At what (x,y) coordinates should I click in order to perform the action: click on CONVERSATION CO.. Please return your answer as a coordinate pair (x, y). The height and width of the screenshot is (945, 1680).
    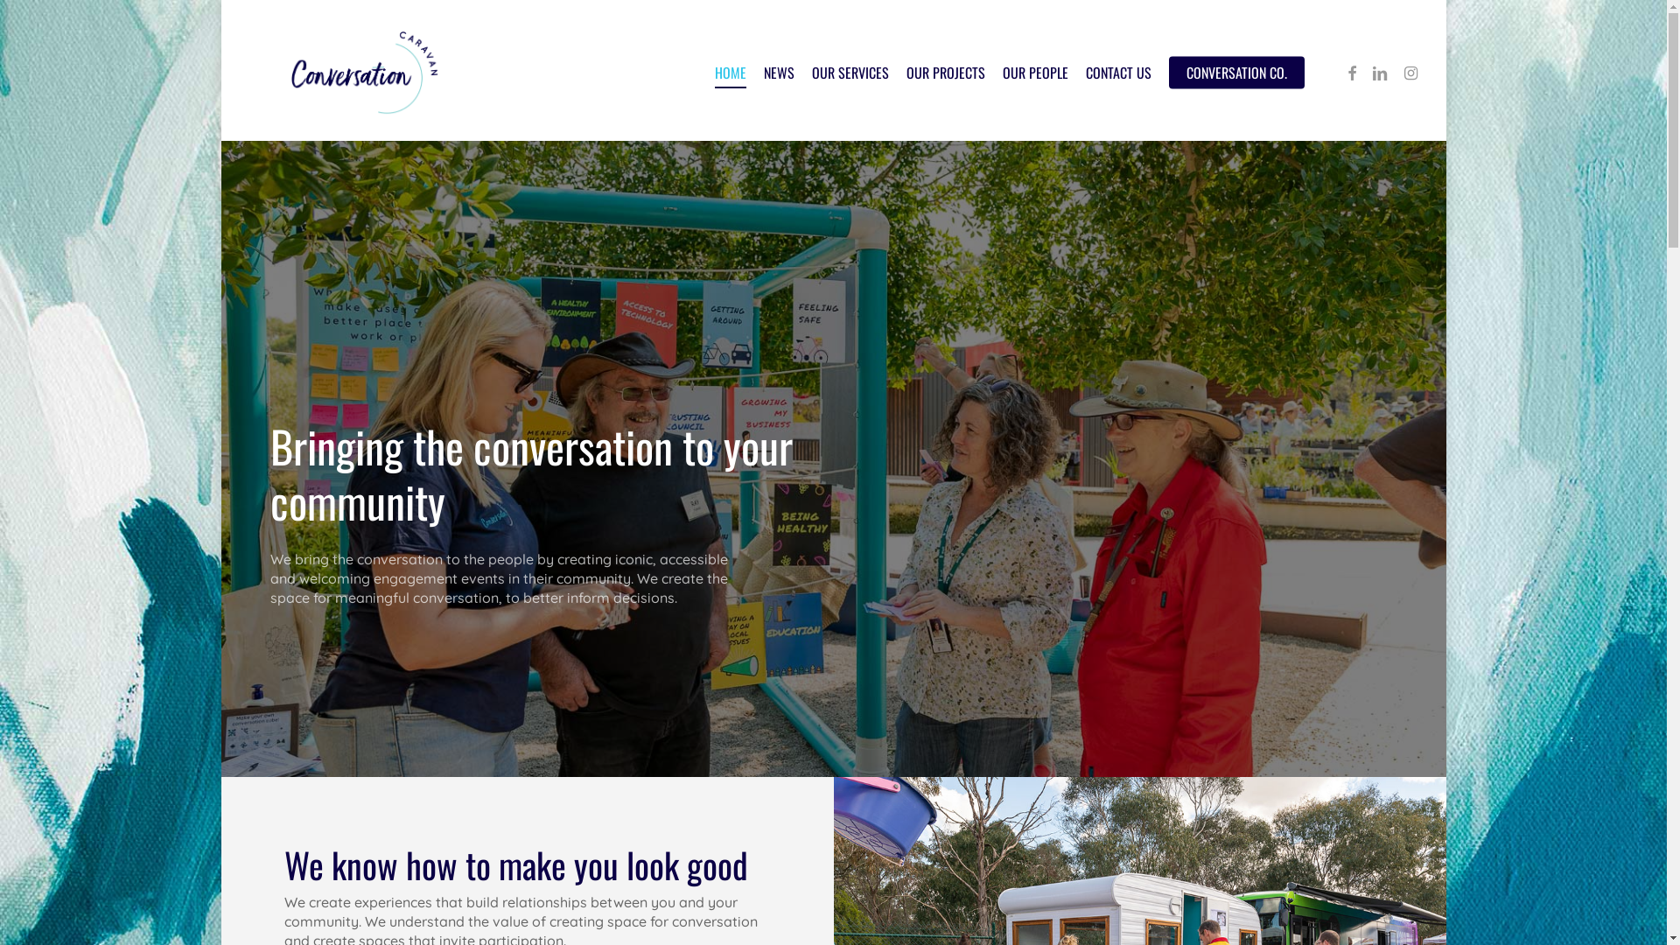
    Looking at the image, I should click on (1237, 73).